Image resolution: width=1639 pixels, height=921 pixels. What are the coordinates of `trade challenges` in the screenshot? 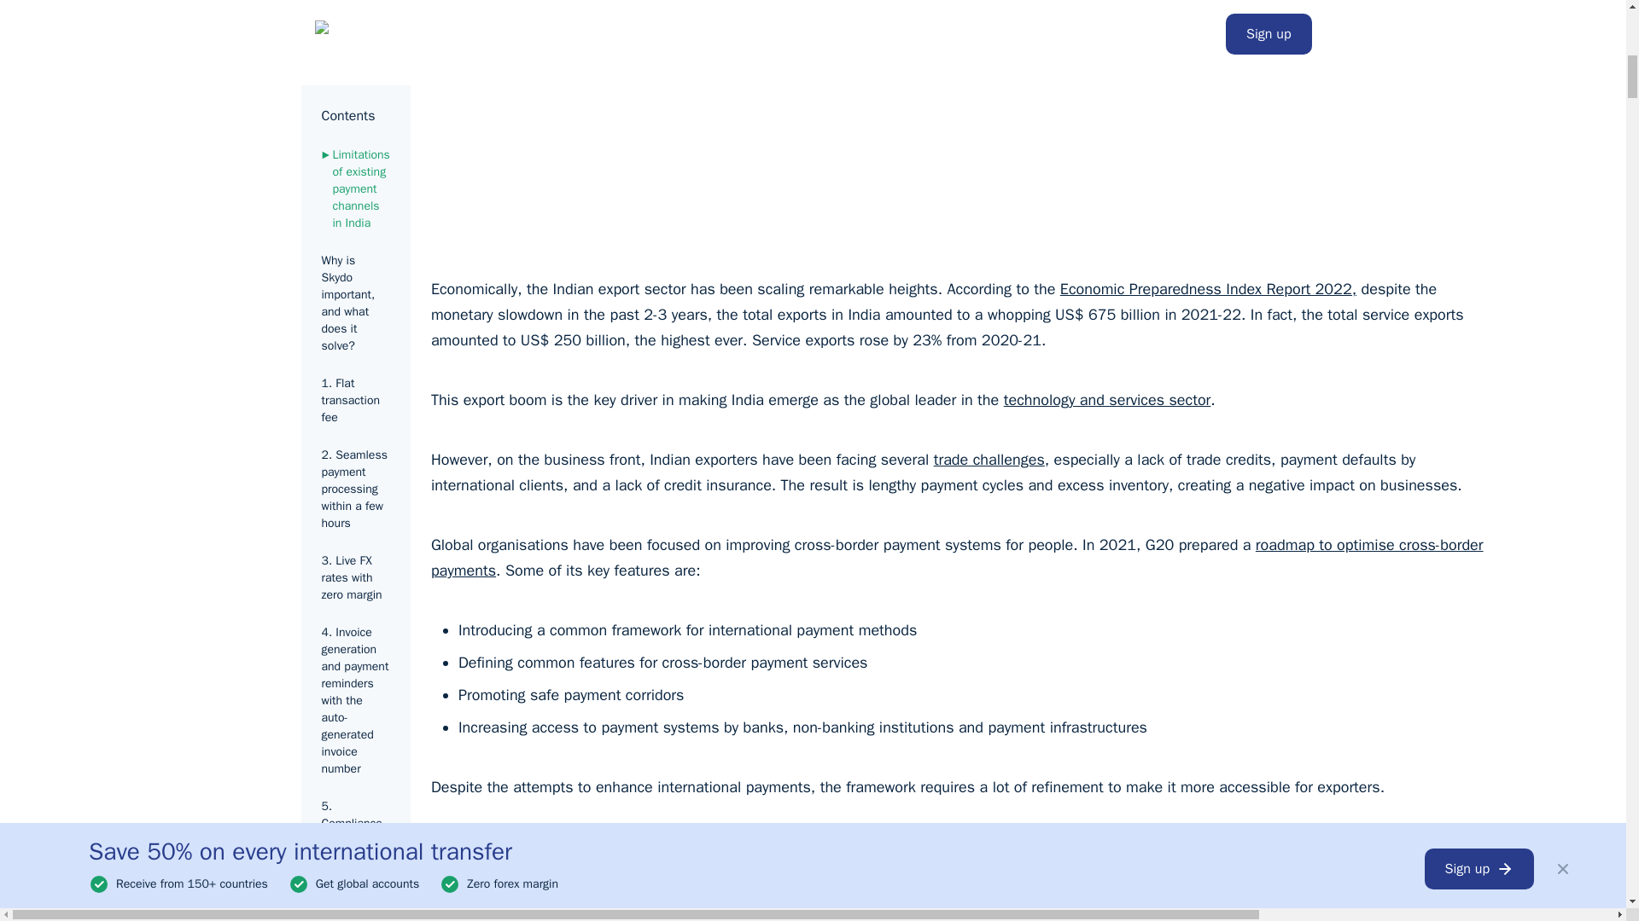 It's located at (989, 459).